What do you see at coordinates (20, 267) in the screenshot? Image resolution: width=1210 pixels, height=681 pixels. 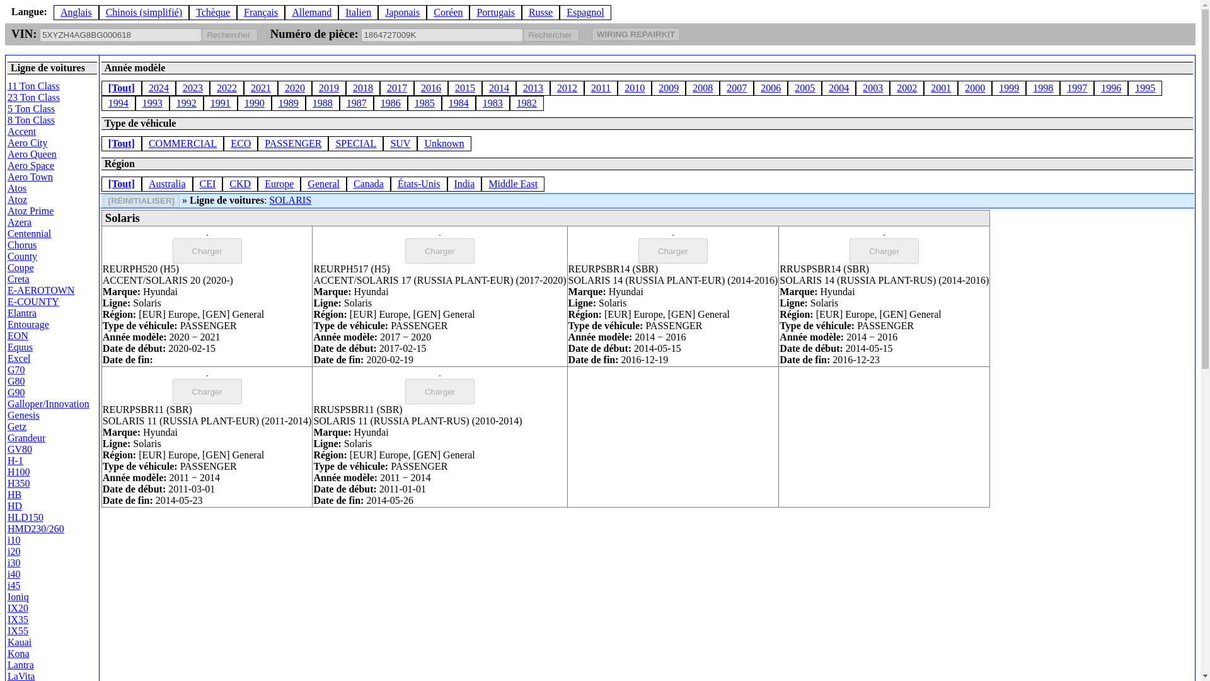 I see `Coupe` at bounding box center [20, 267].